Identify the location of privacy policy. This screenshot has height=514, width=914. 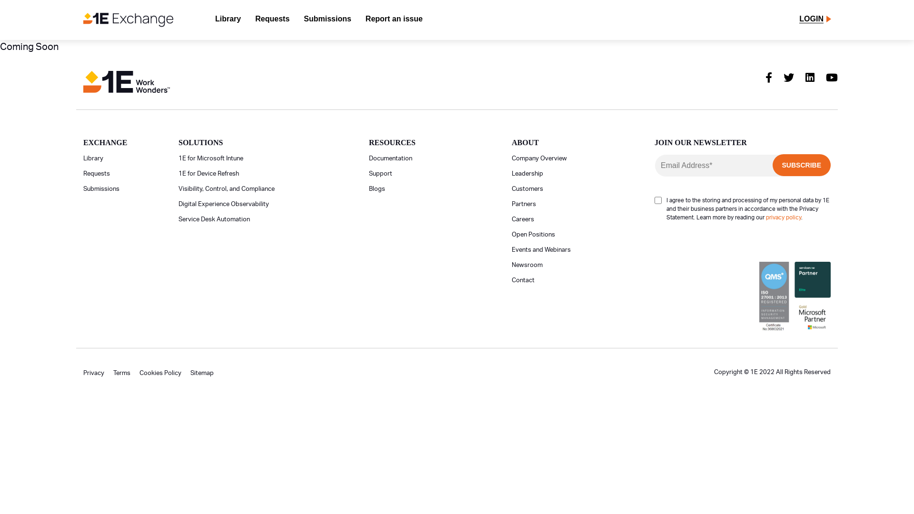
(784, 217).